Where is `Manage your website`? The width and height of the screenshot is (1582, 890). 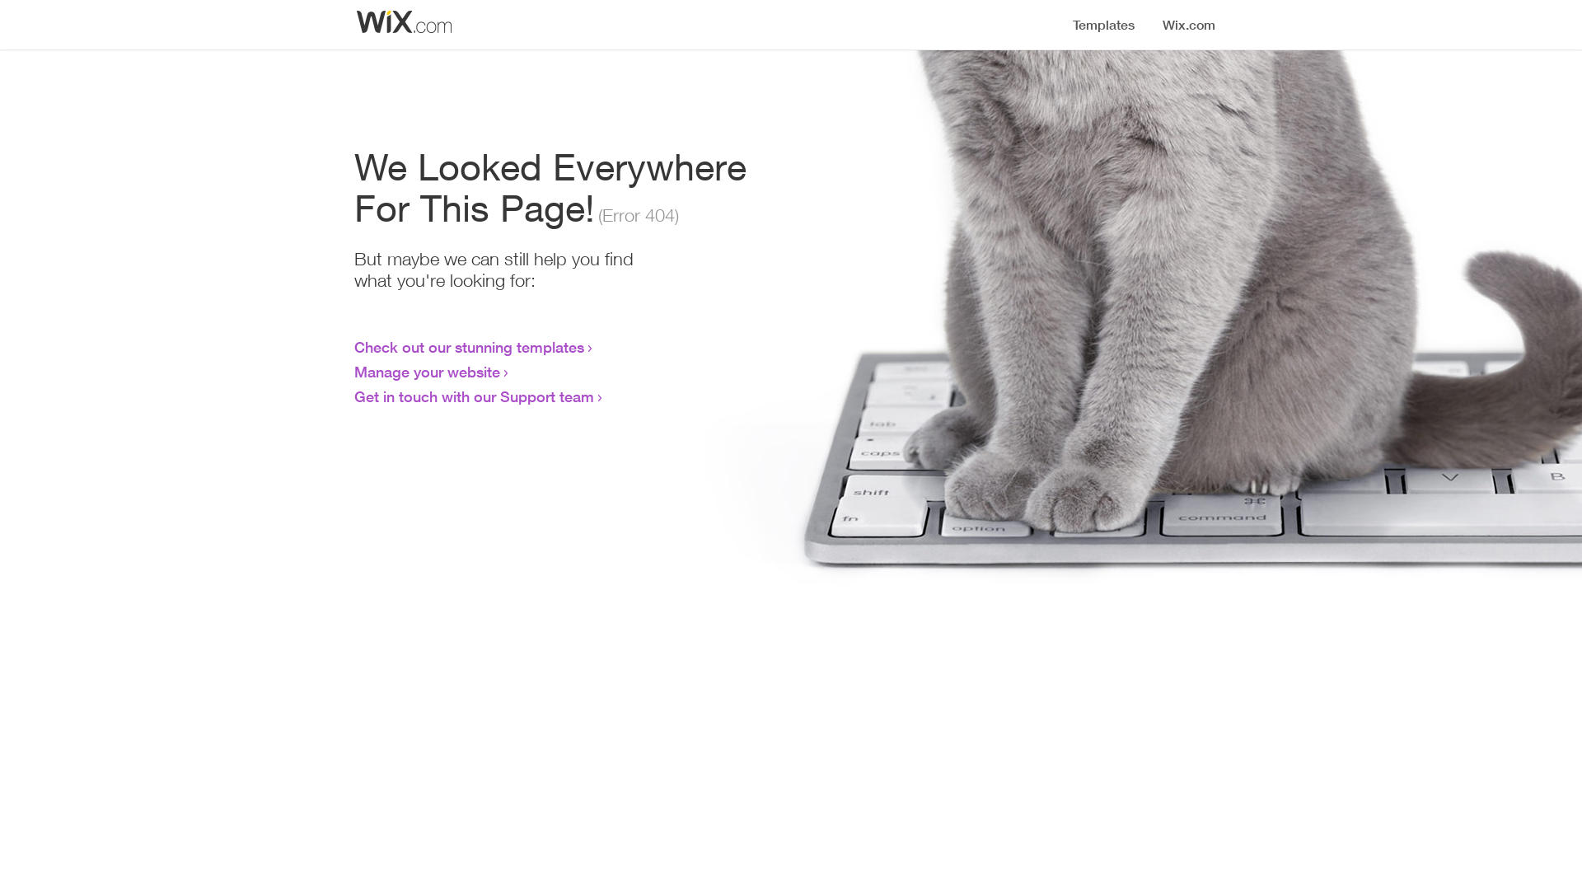 Manage your website is located at coordinates (427, 372).